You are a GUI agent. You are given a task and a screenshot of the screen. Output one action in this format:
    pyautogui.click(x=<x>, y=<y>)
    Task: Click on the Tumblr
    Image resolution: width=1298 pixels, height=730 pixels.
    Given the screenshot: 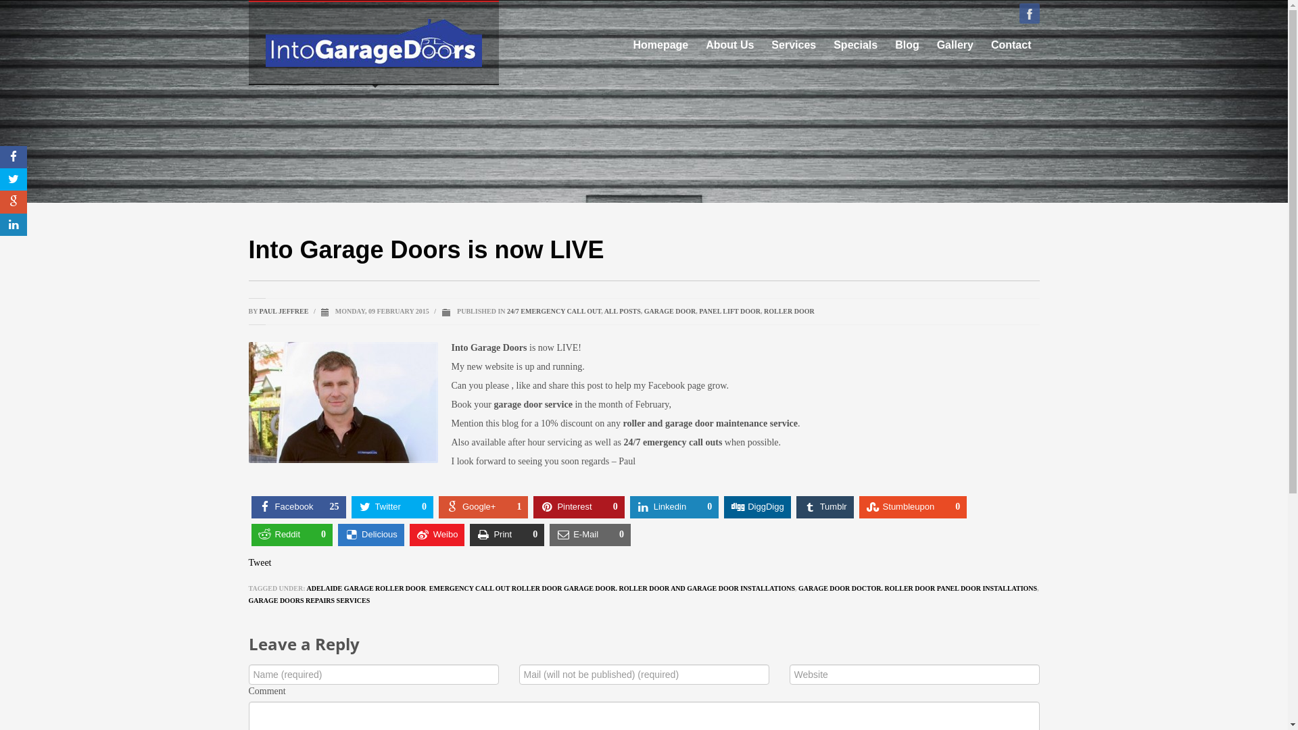 What is the action you would take?
    pyautogui.click(x=825, y=507)
    